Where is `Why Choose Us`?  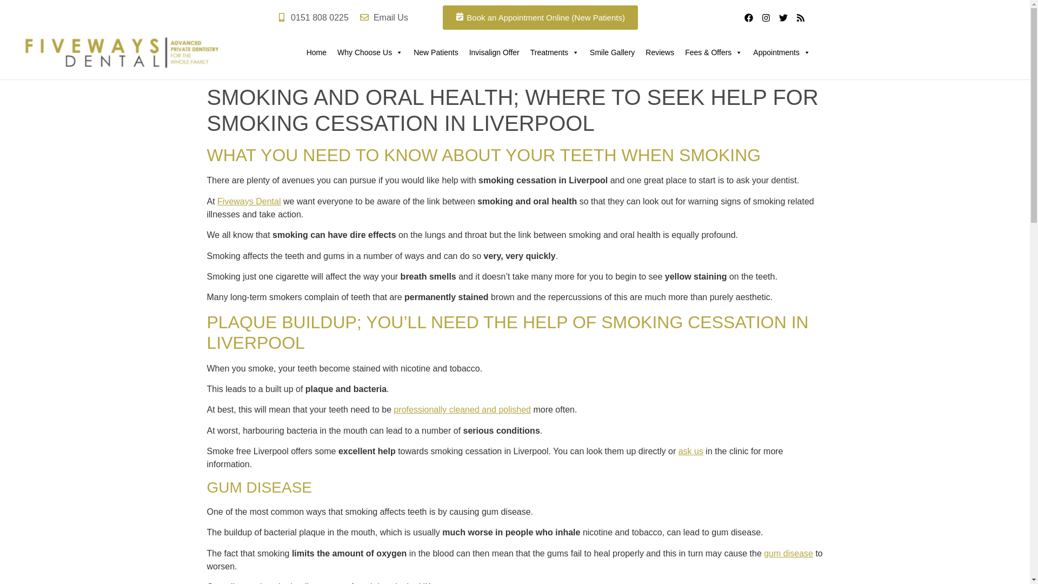 Why Choose Us is located at coordinates (370, 52).